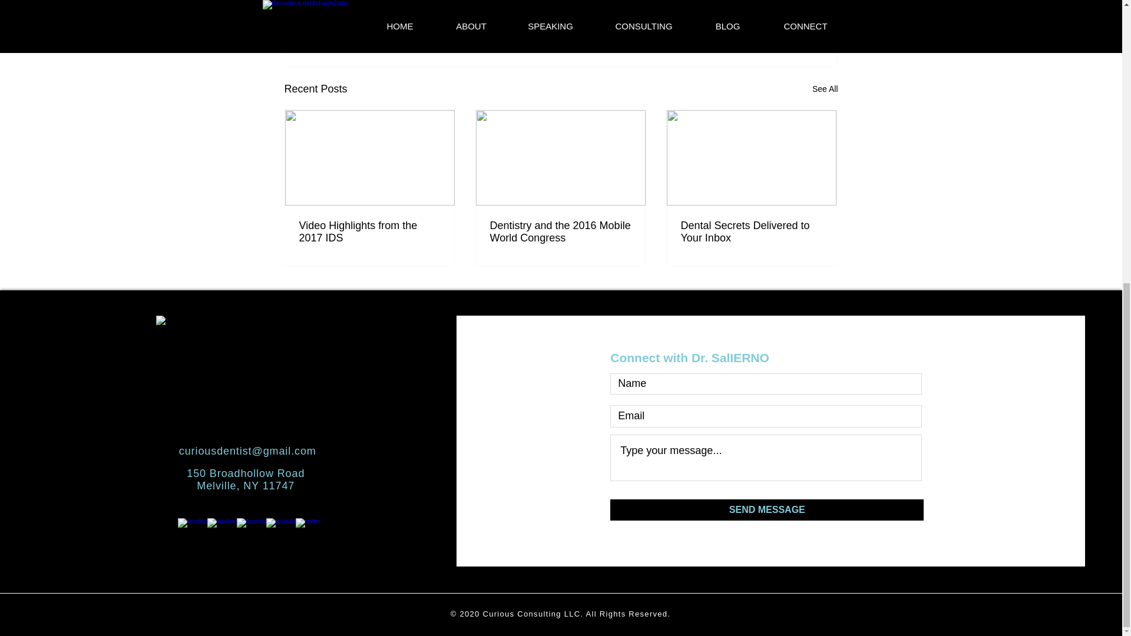 The image size is (1131, 636). Describe the element at coordinates (748, 13) in the screenshot. I see `Clinical Dentistry` at that location.